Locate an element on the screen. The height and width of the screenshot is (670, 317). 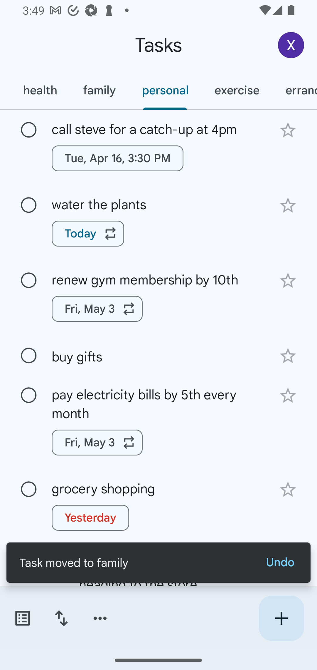
Mark as complete is located at coordinates (29, 396).